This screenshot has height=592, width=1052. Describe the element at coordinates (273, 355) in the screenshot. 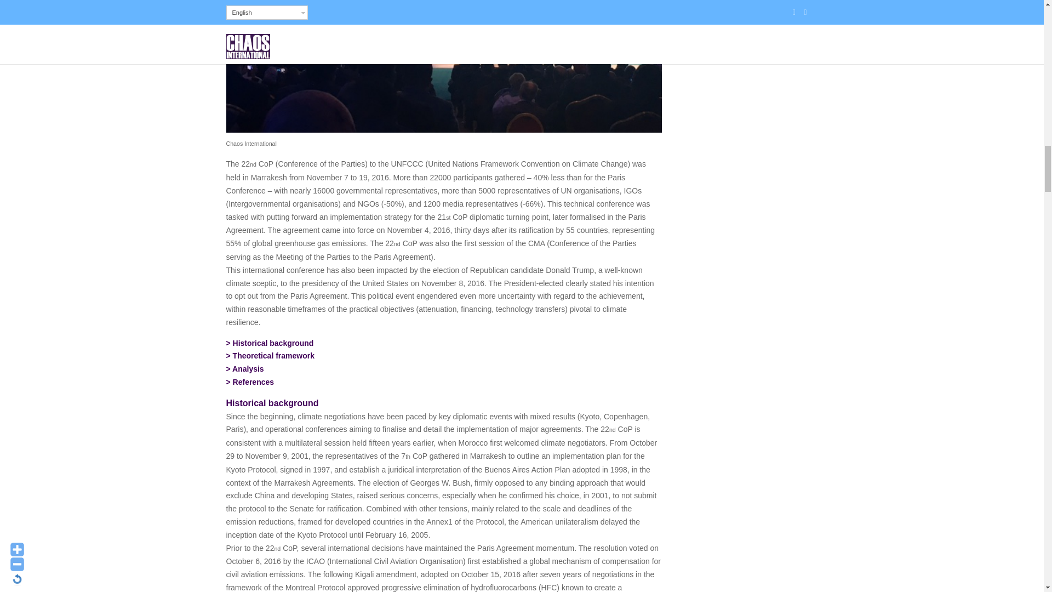

I see `framework` at that location.